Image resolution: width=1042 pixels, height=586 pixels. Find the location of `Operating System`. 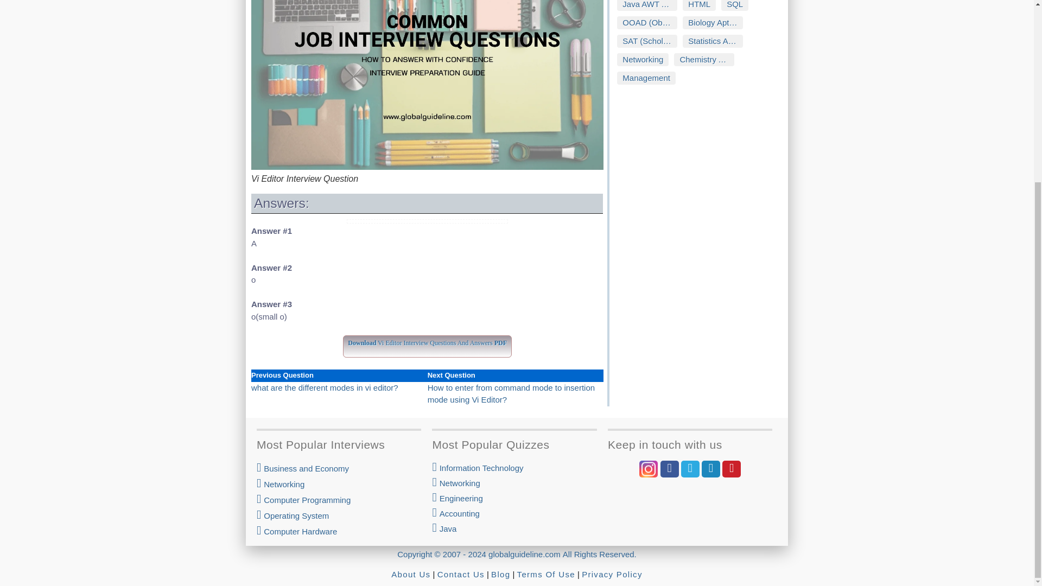

Operating System is located at coordinates (339, 515).